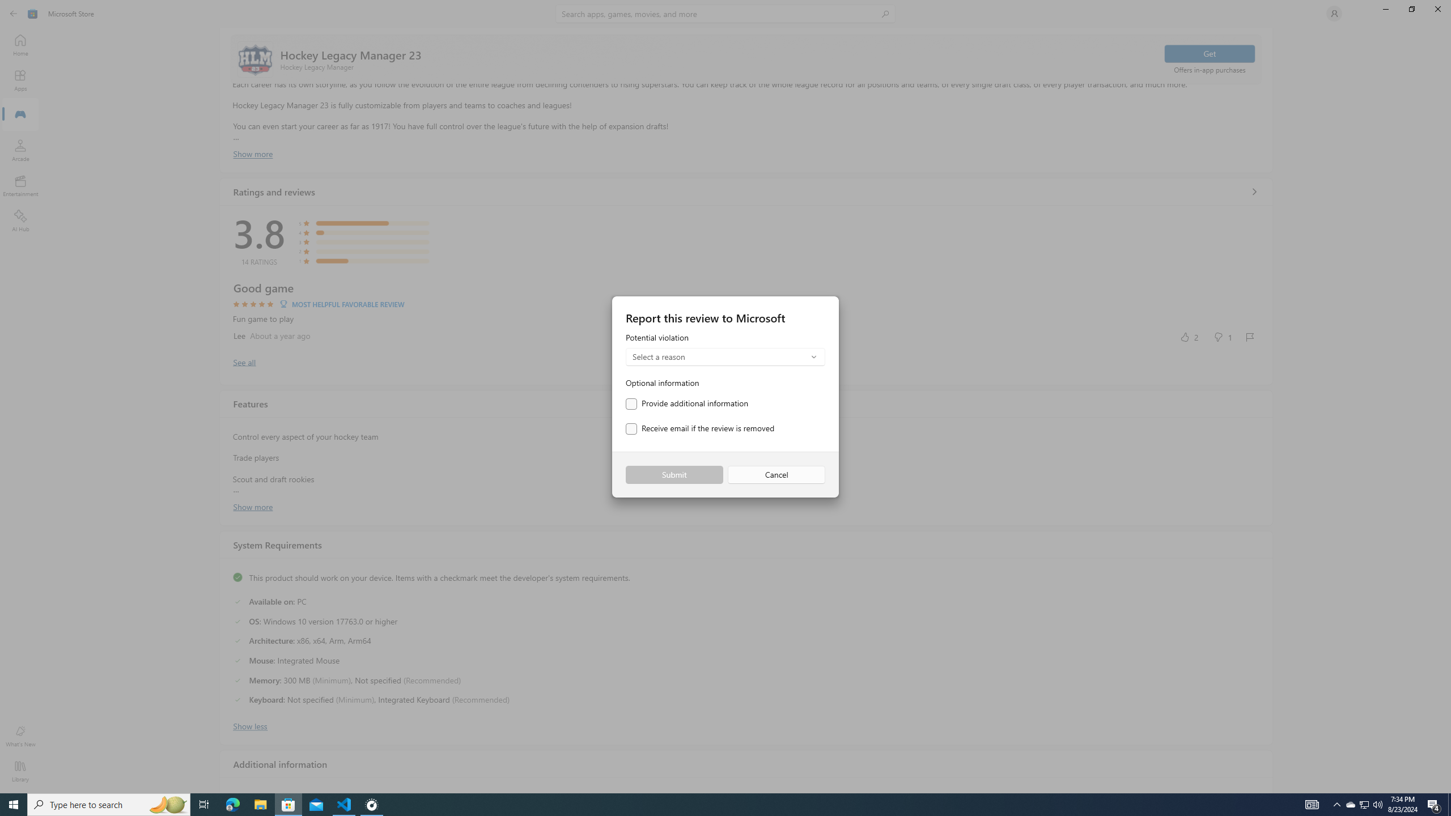  Describe the element at coordinates (251, 725) in the screenshot. I see `Show less` at that location.